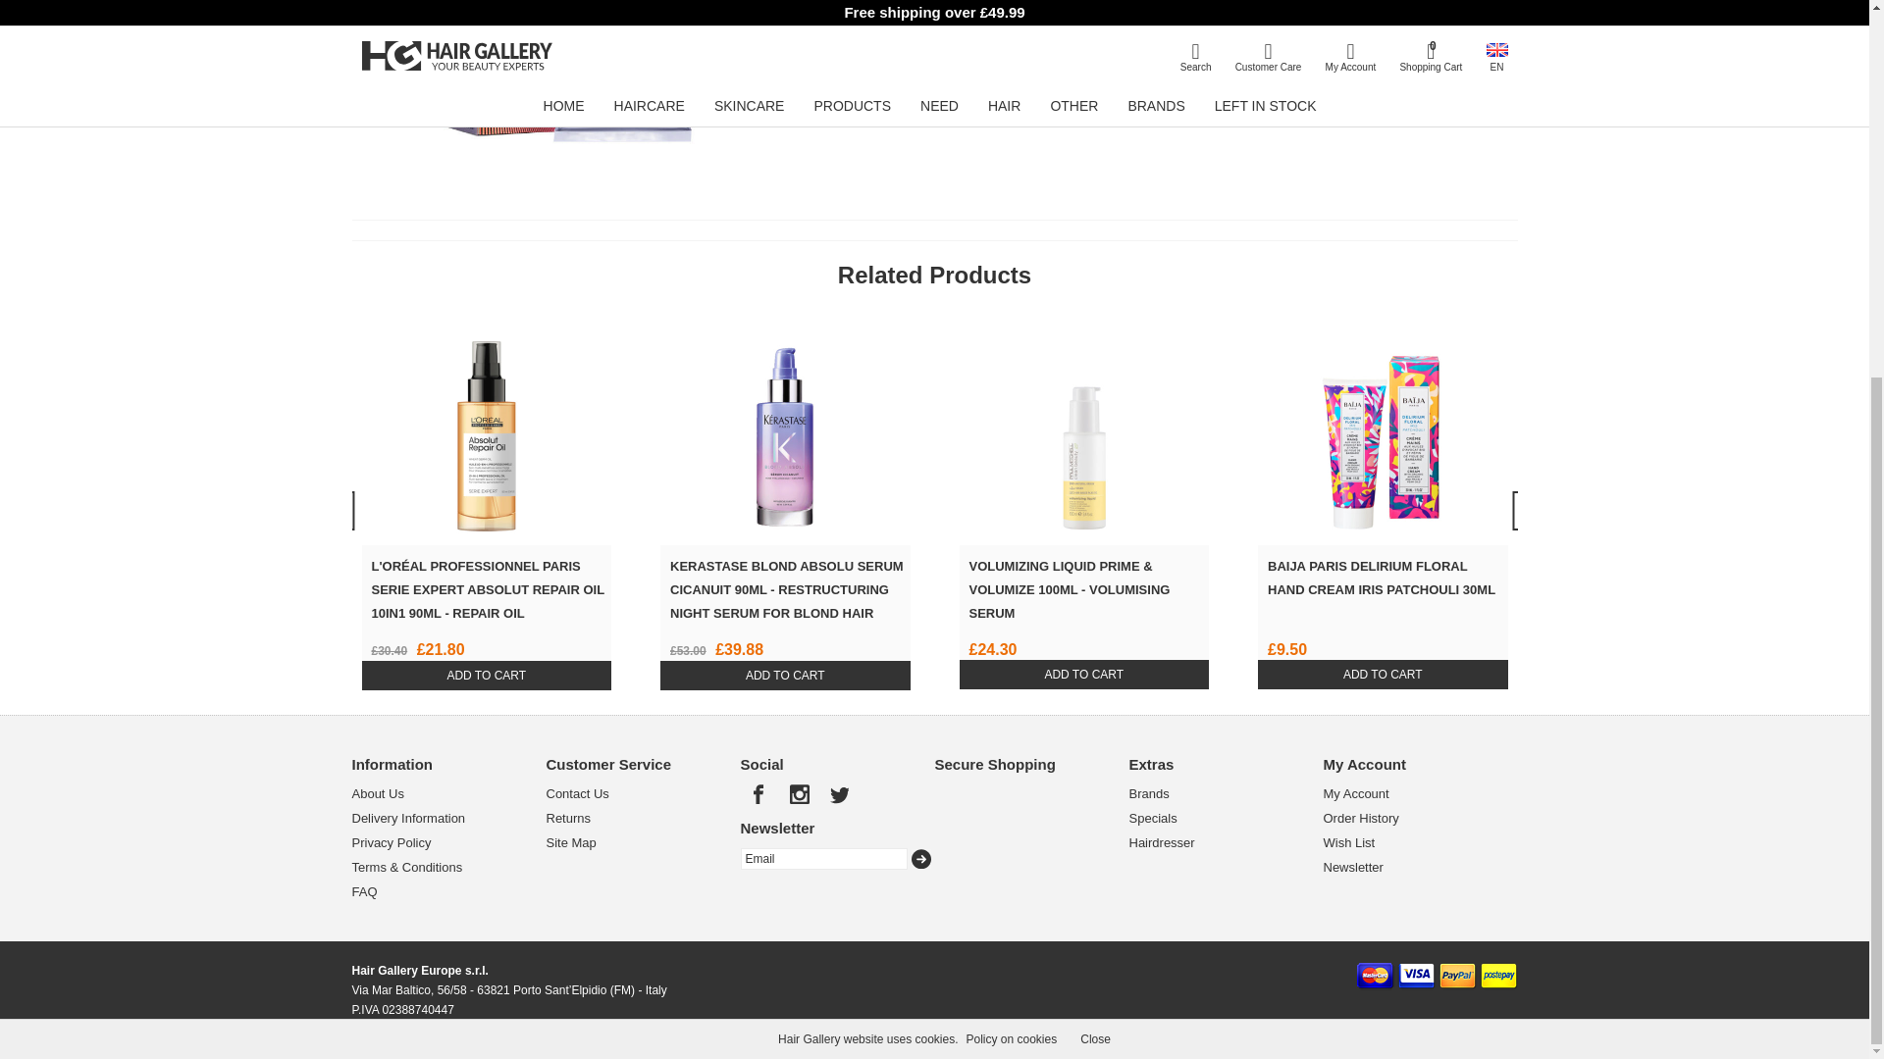 The image size is (1884, 1059). What do you see at coordinates (785, 675) in the screenshot?
I see `Add to Cart` at bounding box center [785, 675].